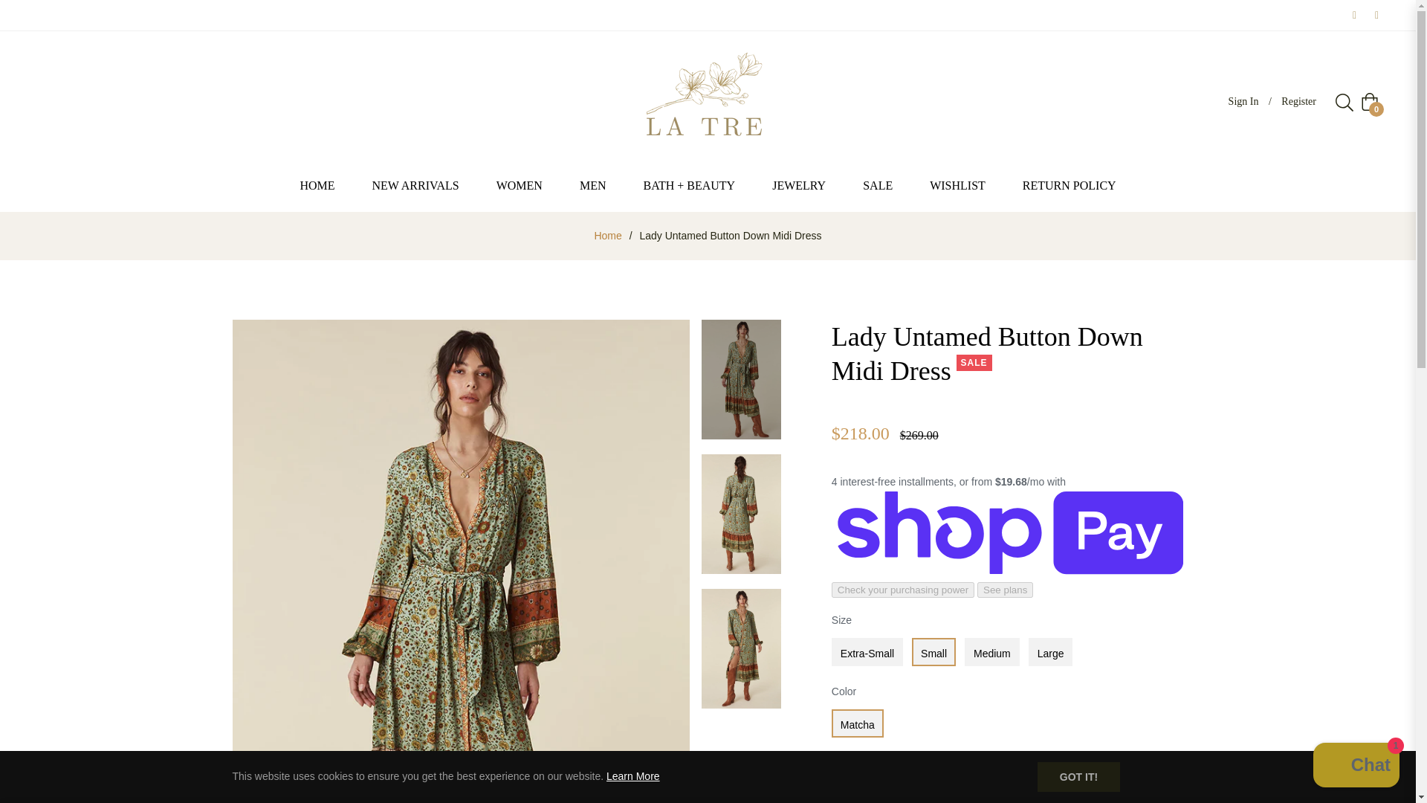 The height and width of the screenshot is (803, 1427). I want to click on JEWELRY, so click(798, 186).